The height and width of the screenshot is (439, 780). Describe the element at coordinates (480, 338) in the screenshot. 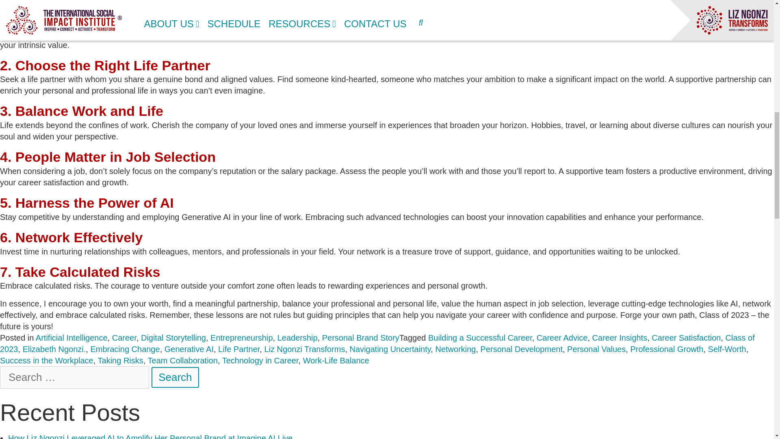

I see `Building a Successful Career` at that location.